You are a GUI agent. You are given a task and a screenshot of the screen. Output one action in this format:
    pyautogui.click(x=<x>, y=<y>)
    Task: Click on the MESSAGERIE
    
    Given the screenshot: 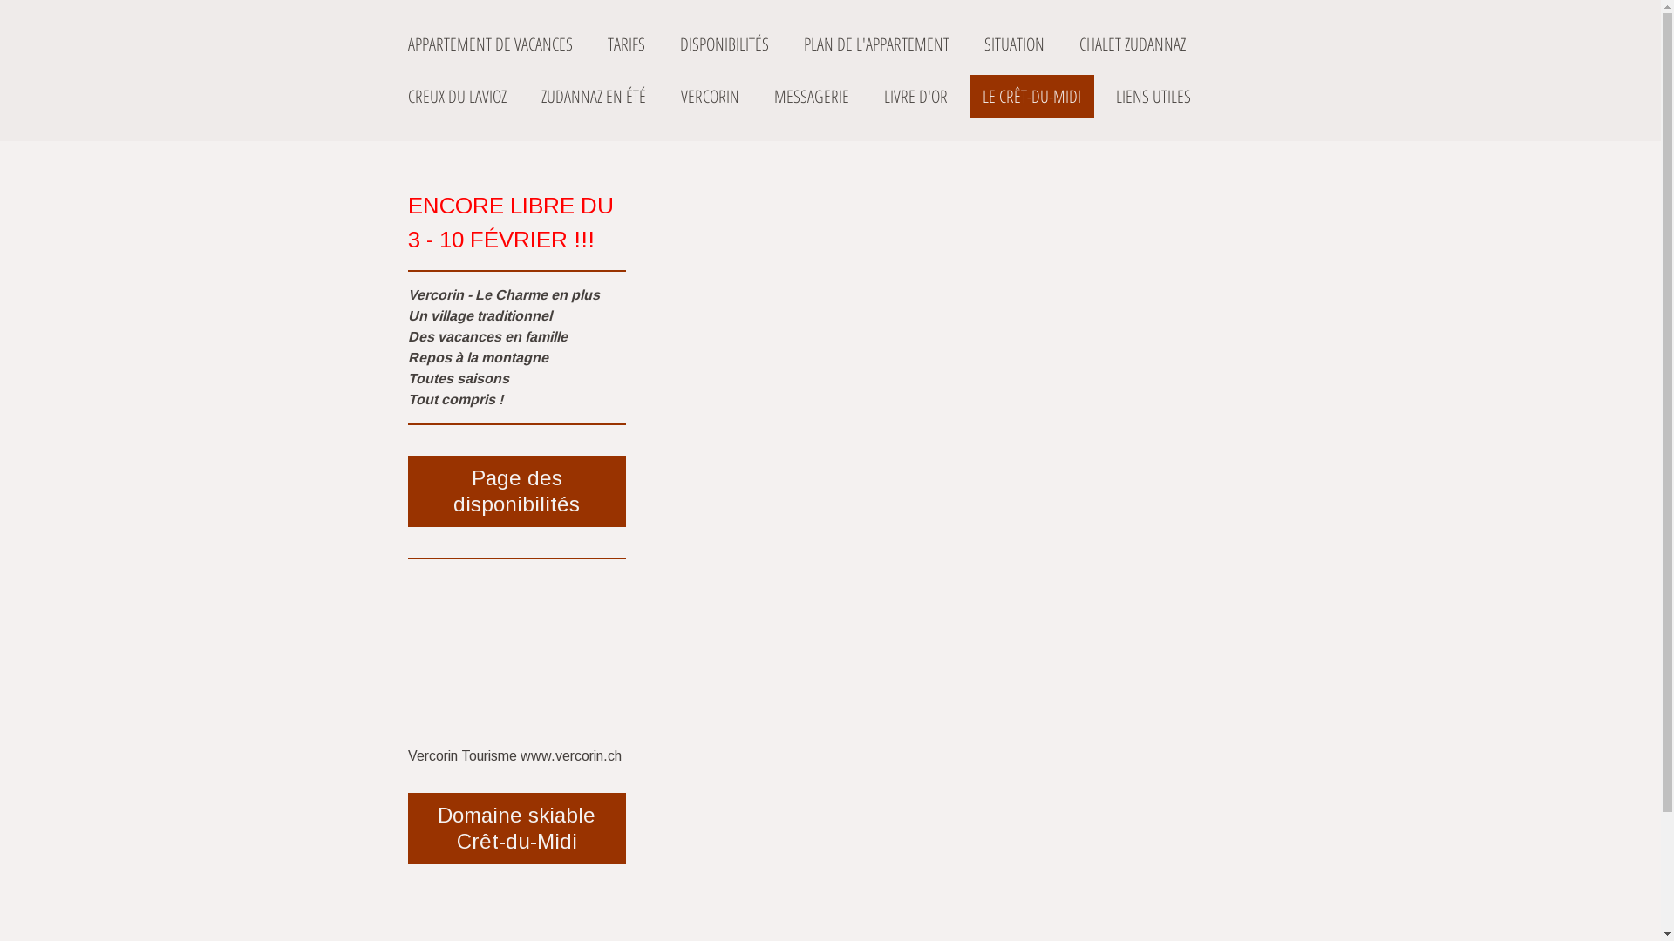 What is the action you would take?
    pyautogui.click(x=811, y=97)
    